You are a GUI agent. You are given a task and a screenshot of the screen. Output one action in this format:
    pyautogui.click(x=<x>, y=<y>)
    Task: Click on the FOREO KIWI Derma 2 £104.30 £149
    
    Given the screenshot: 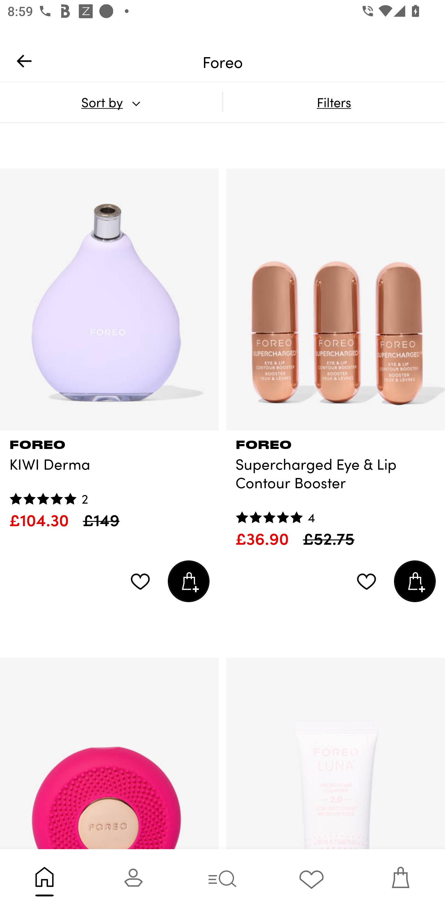 What is the action you would take?
    pyautogui.click(x=109, y=480)
    